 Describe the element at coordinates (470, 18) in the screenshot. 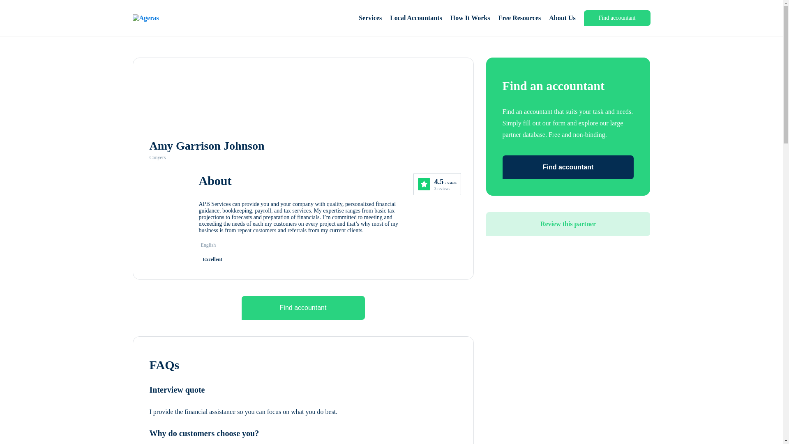

I see `How It Works` at that location.